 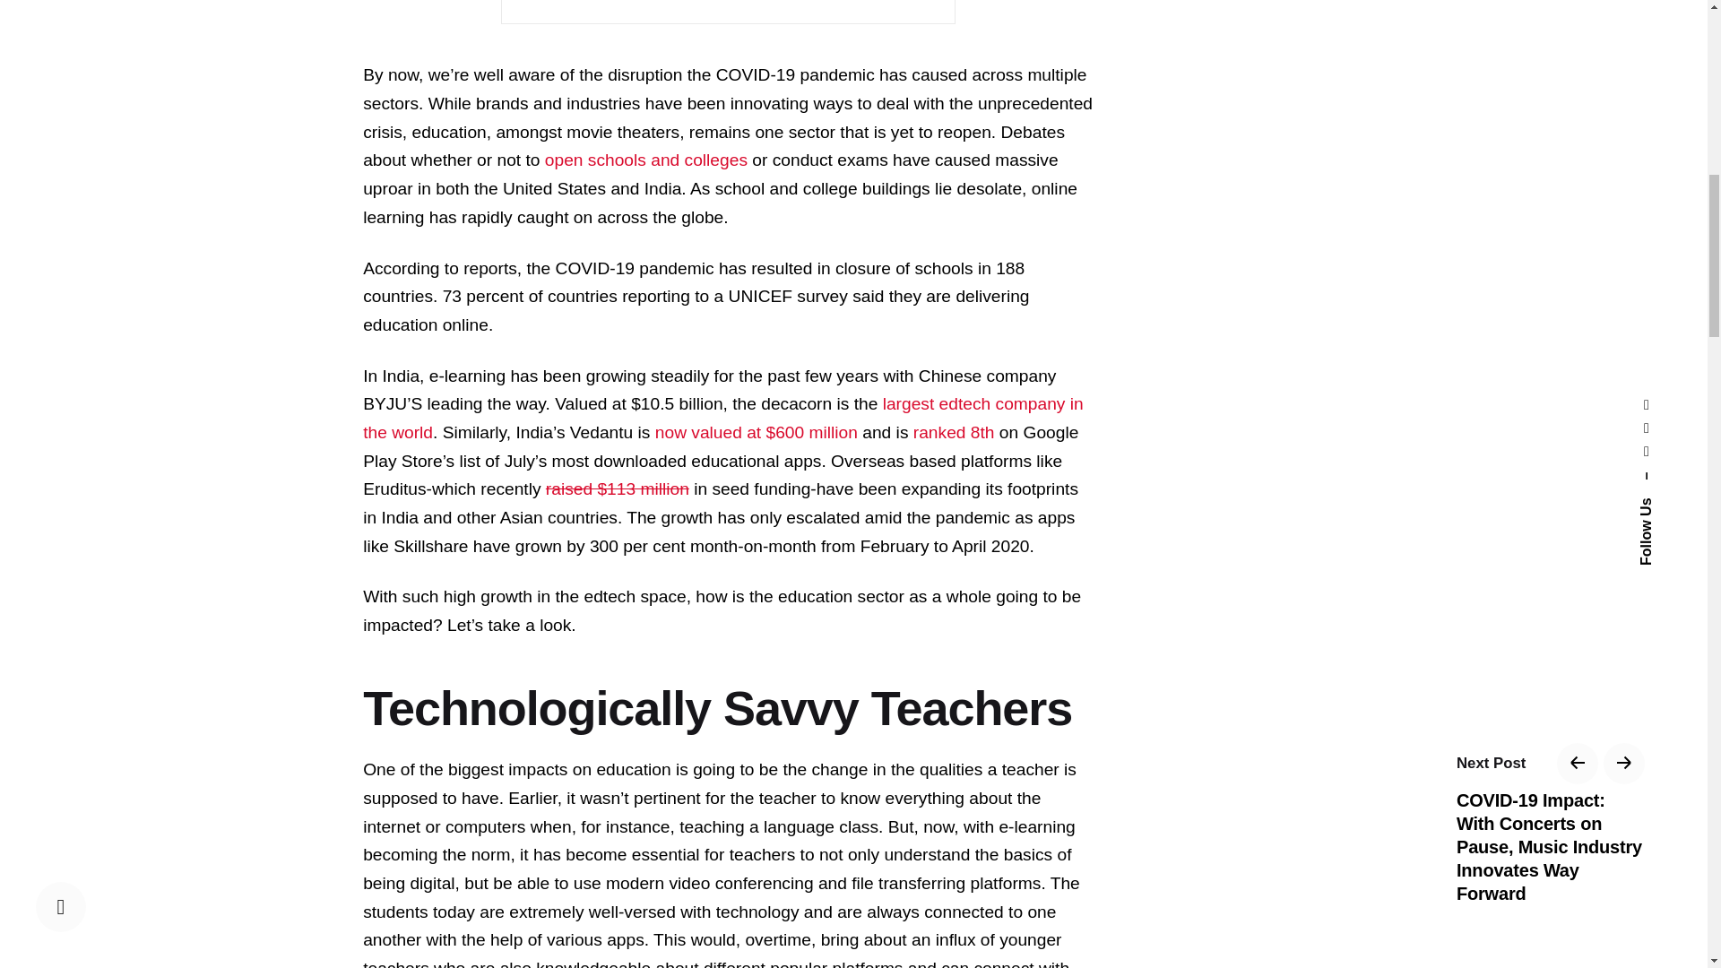 I want to click on largest edtech company in the world, so click(x=723, y=418).